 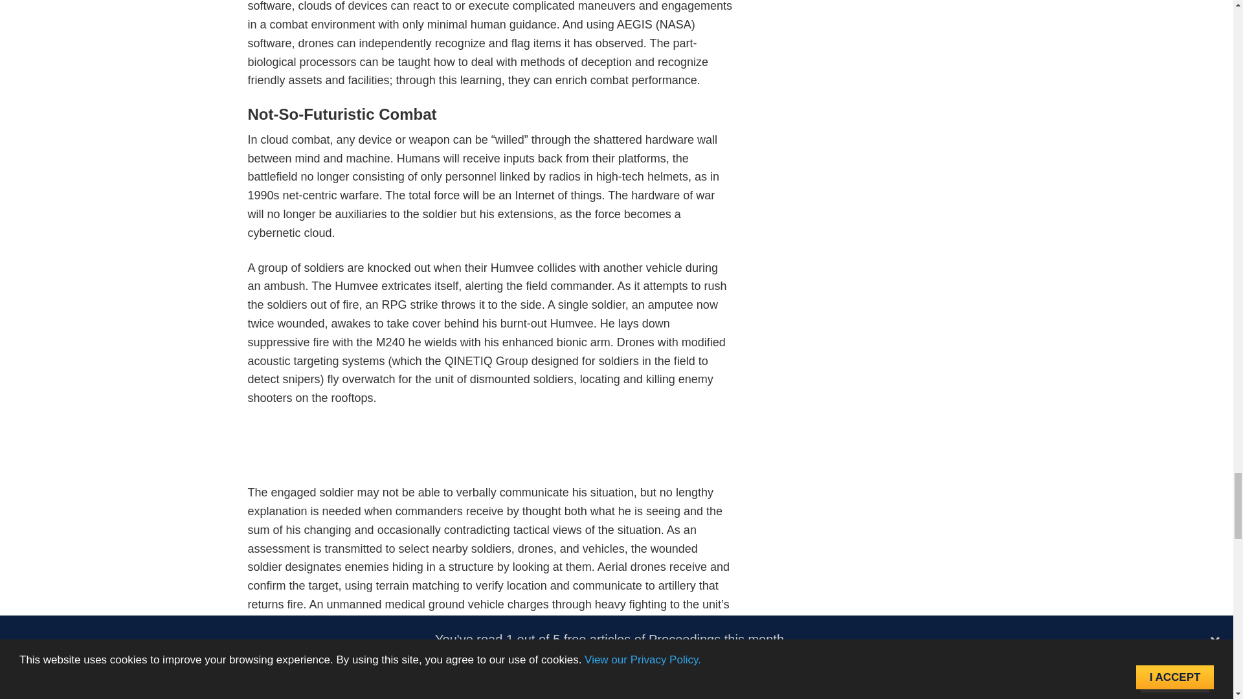 I want to click on 3rd party ad content, so click(x=491, y=453).